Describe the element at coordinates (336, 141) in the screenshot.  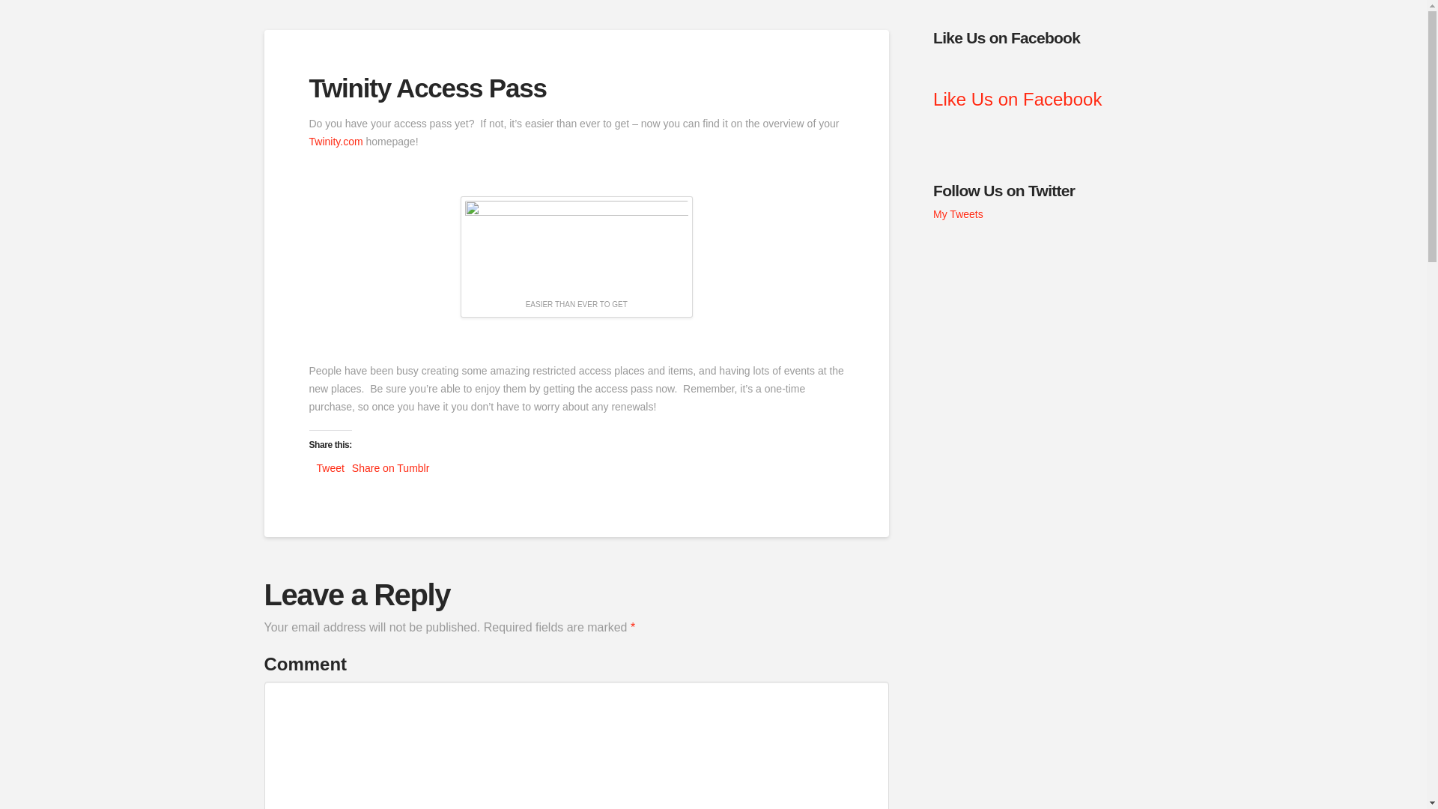
I see `Twinity.com` at that location.